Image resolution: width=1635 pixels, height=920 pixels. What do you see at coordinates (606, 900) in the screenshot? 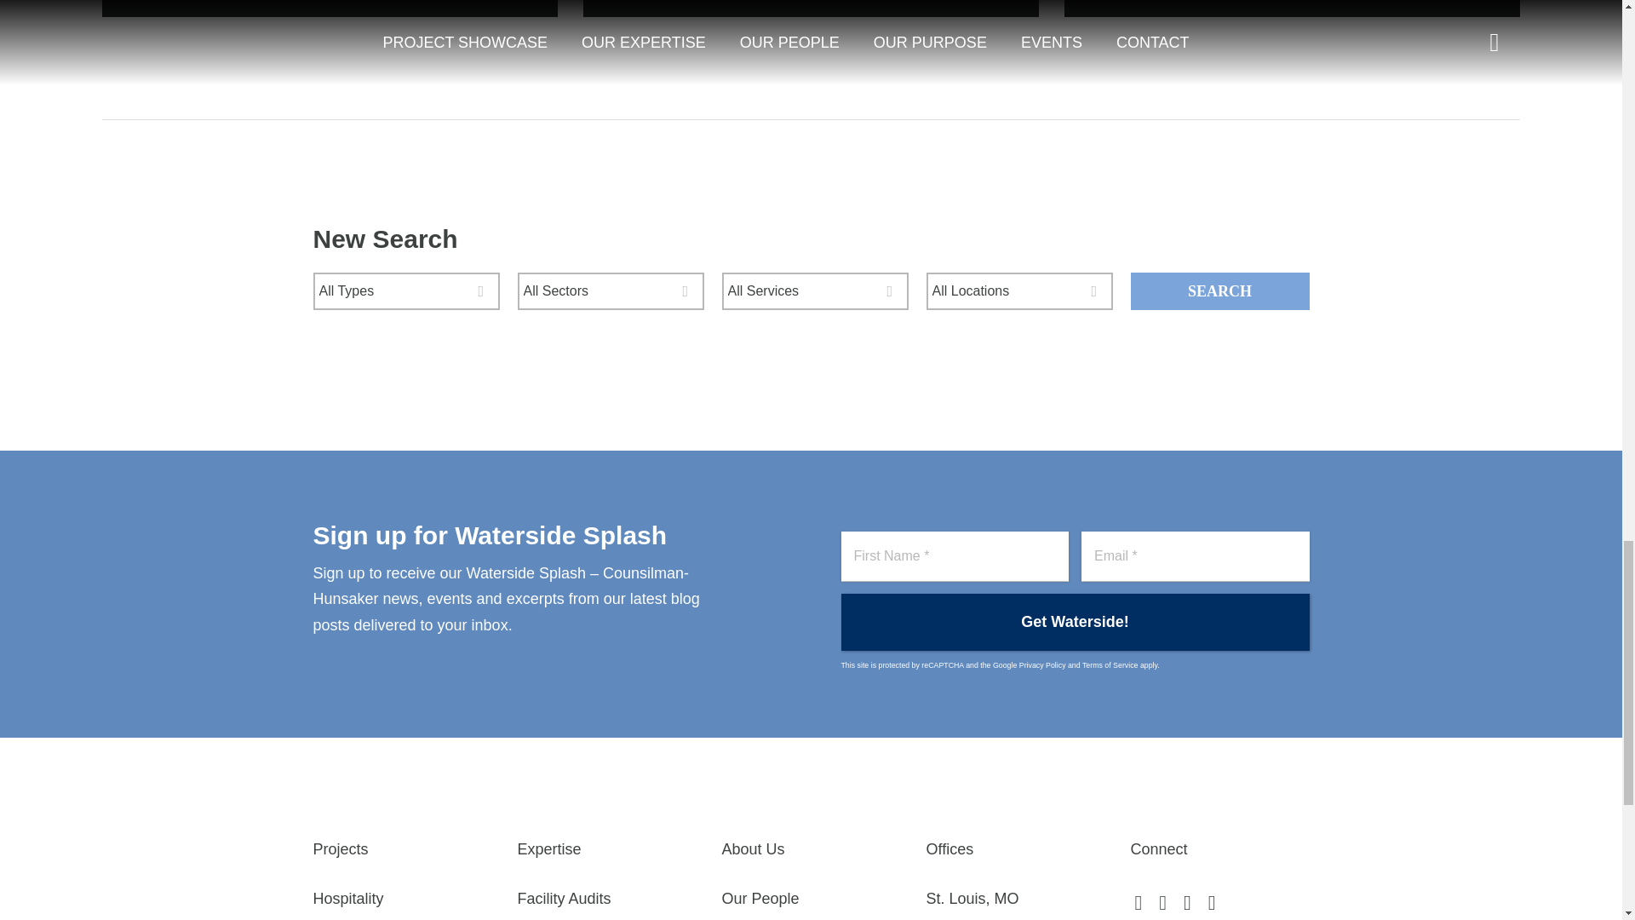
I see `Facility Audits` at bounding box center [606, 900].